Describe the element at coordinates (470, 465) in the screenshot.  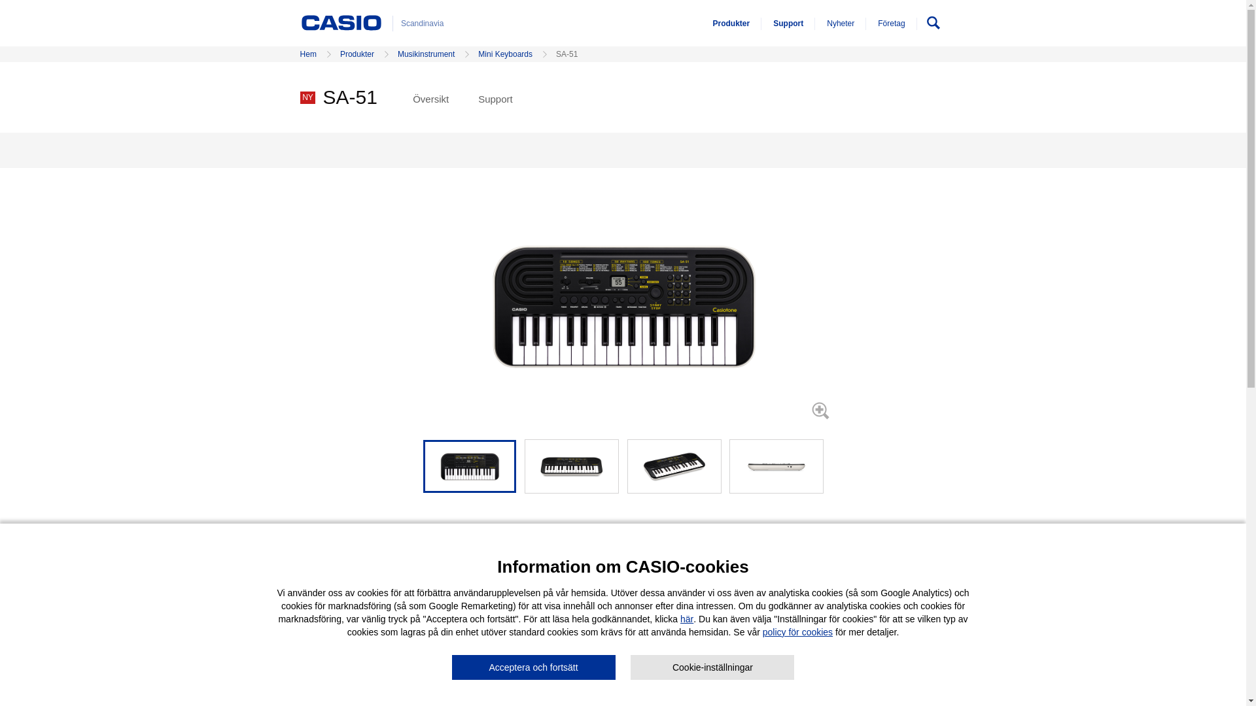
I see `SA-51` at that location.